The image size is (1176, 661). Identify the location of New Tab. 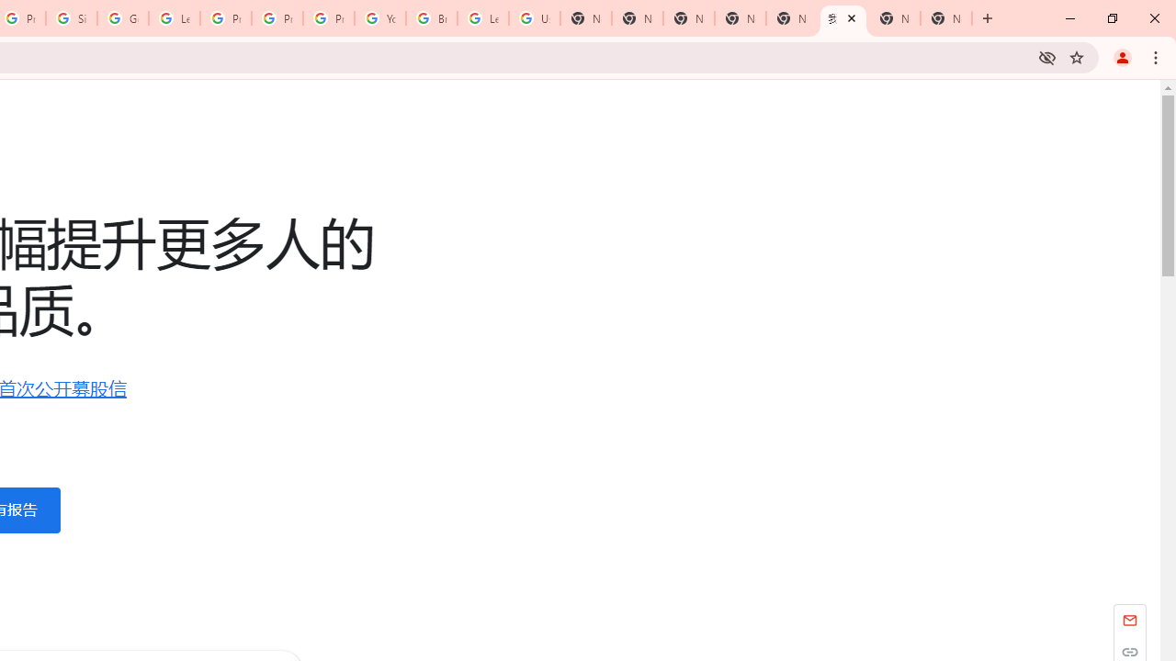
(946, 18).